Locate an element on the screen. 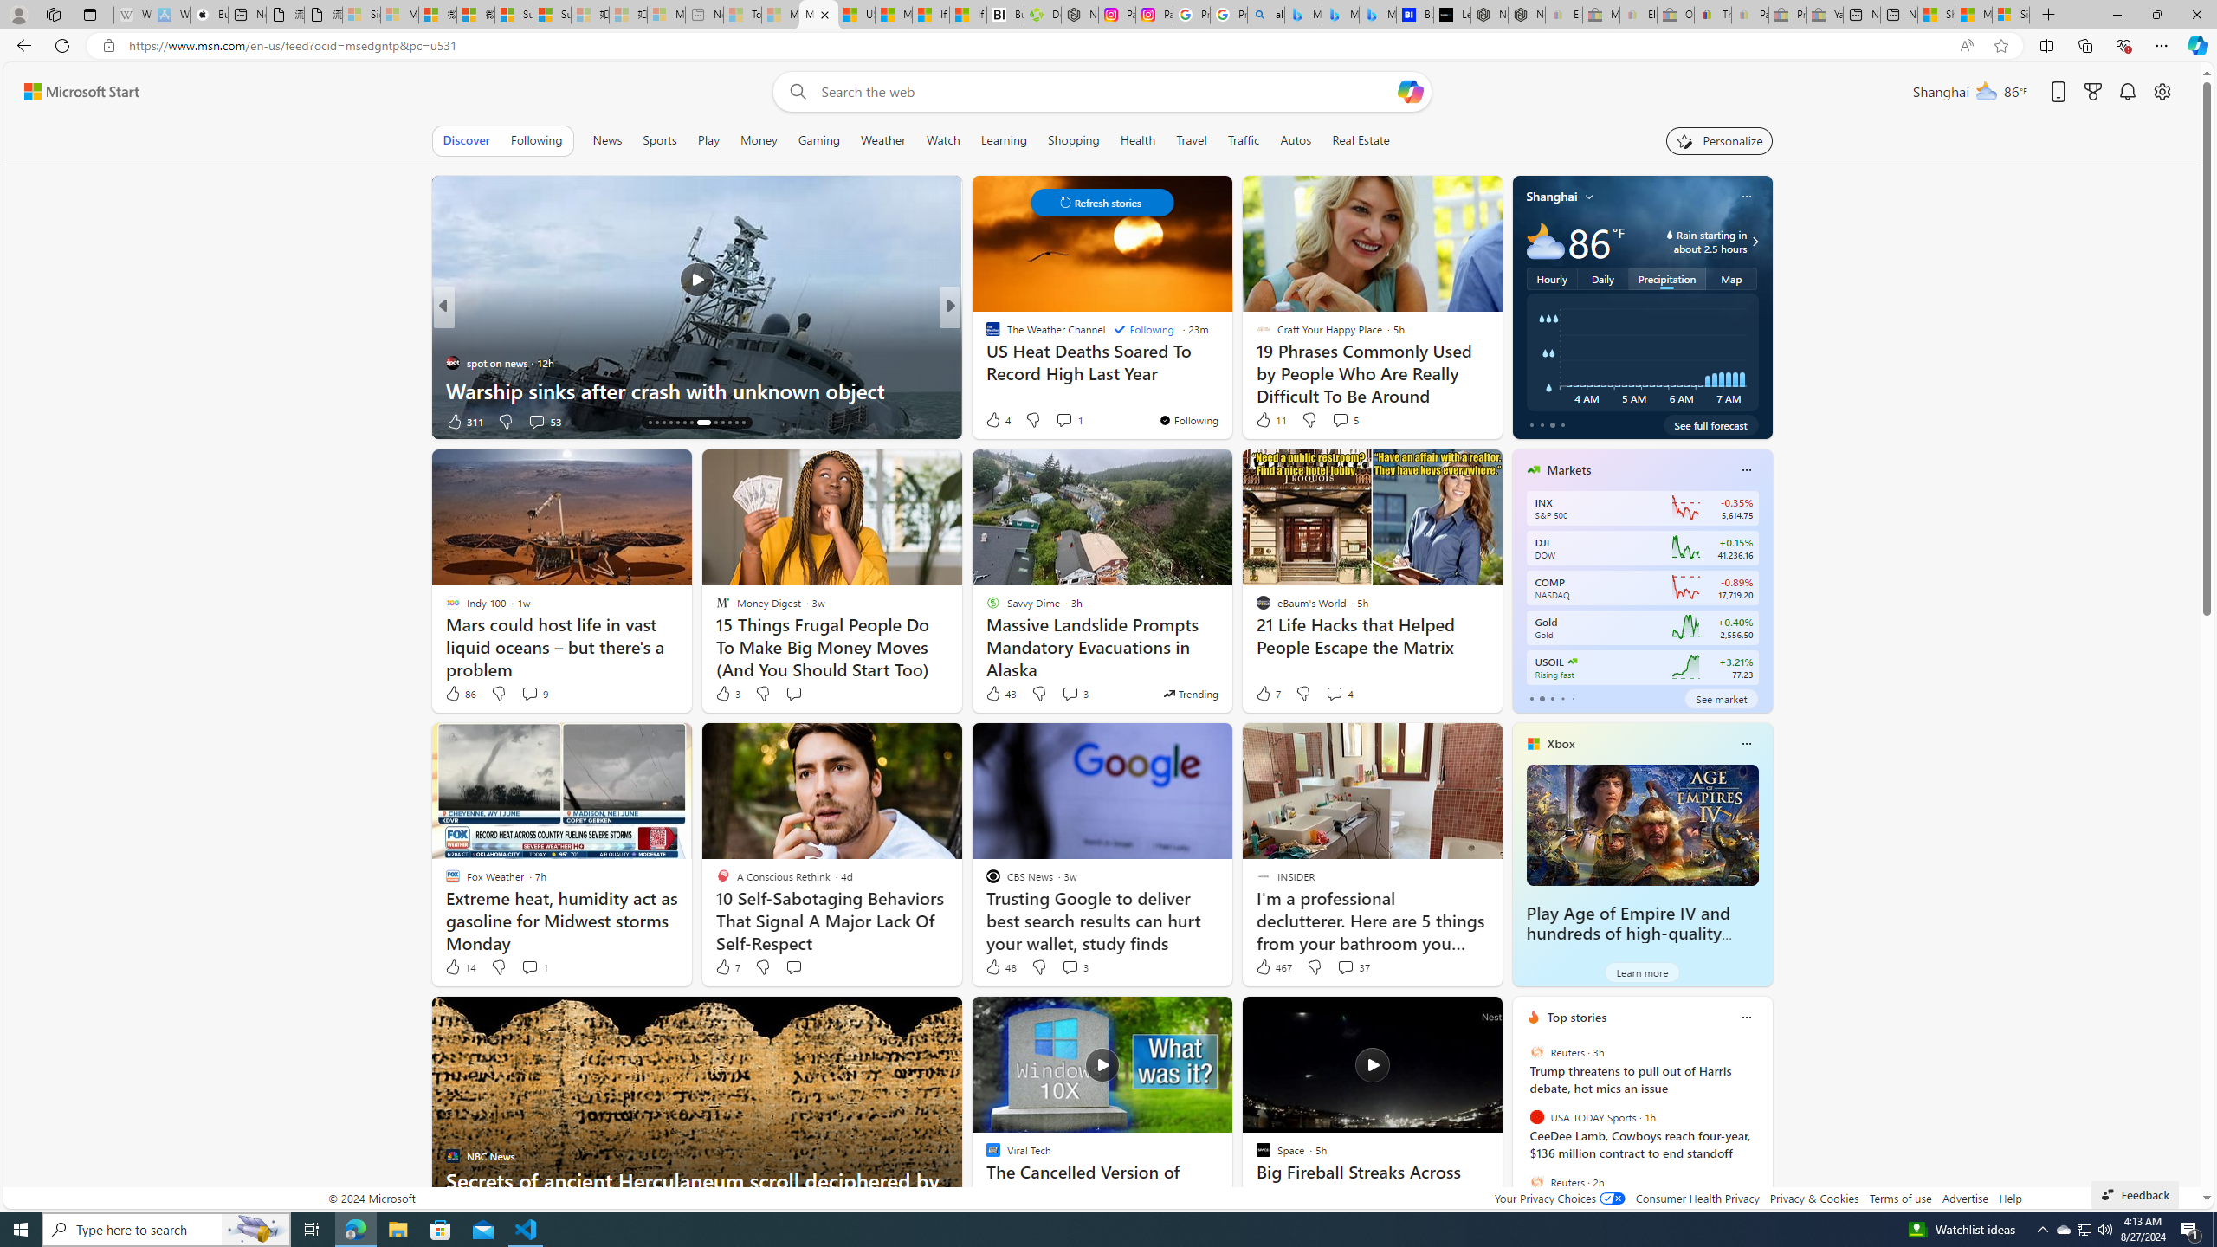 This screenshot has width=2217, height=1247. previous is located at coordinates (1521, 1128).